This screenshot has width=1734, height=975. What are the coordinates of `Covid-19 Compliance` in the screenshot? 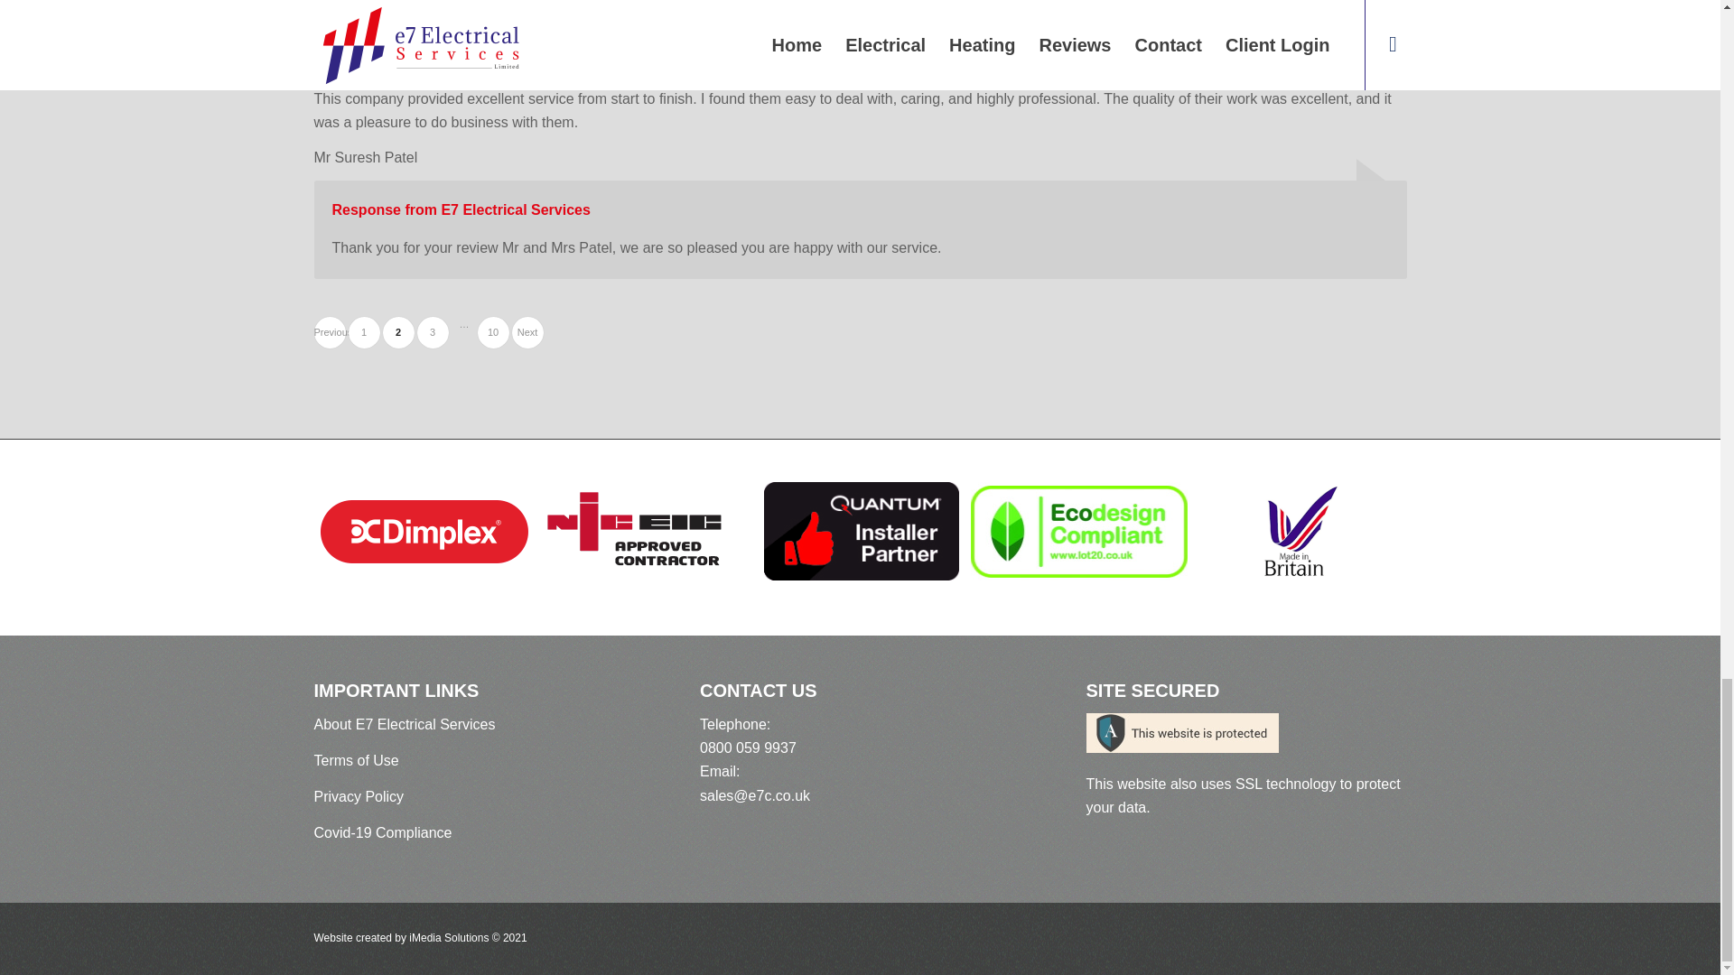 It's located at (383, 832).